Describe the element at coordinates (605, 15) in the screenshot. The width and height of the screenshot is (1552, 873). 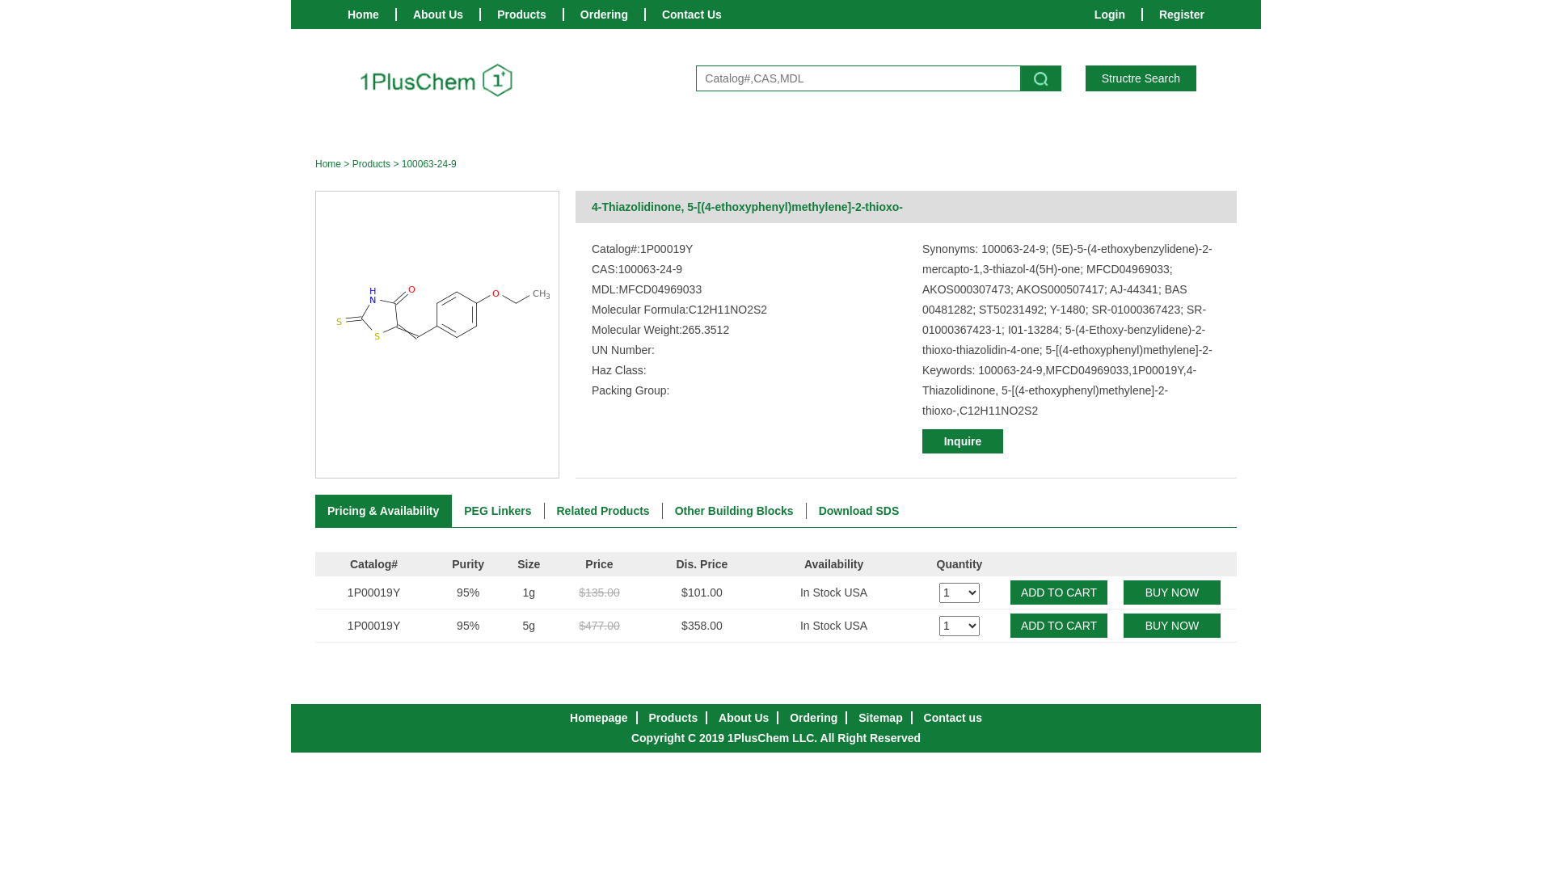
I see `Ordering` at that location.